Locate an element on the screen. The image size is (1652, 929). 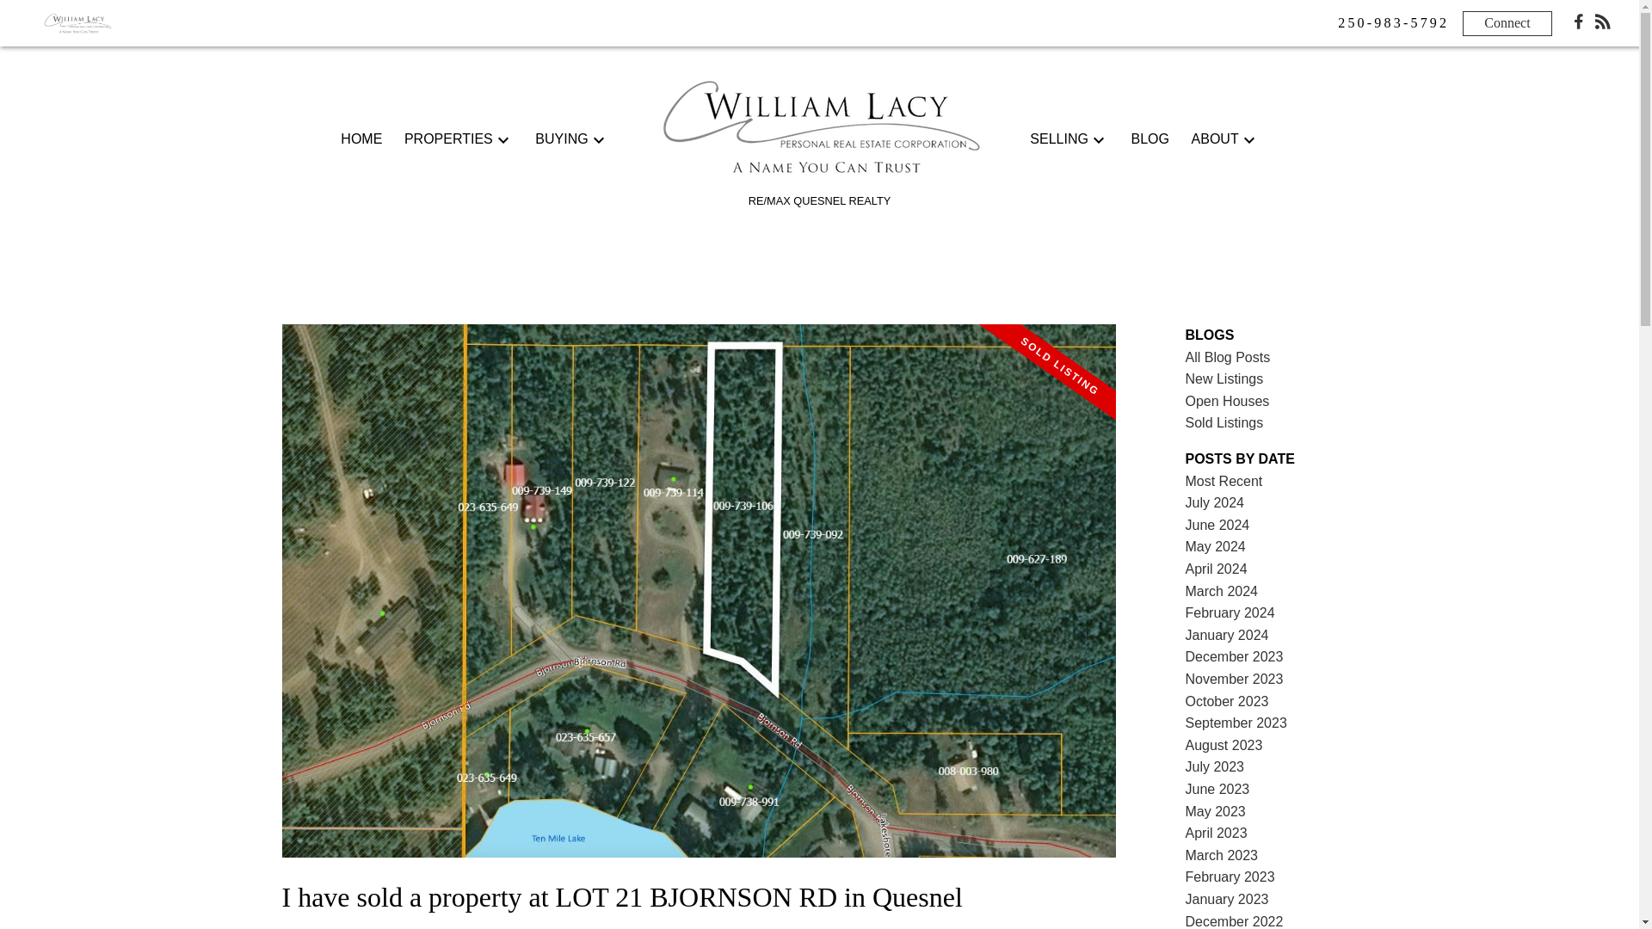
Open Houses is located at coordinates (1228, 401).